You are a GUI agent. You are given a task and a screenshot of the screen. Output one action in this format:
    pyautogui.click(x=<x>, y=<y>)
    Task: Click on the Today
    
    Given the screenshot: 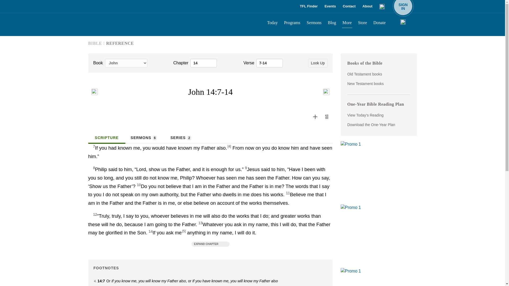 What is the action you would take?
    pyautogui.click(x=273, y=23)
    